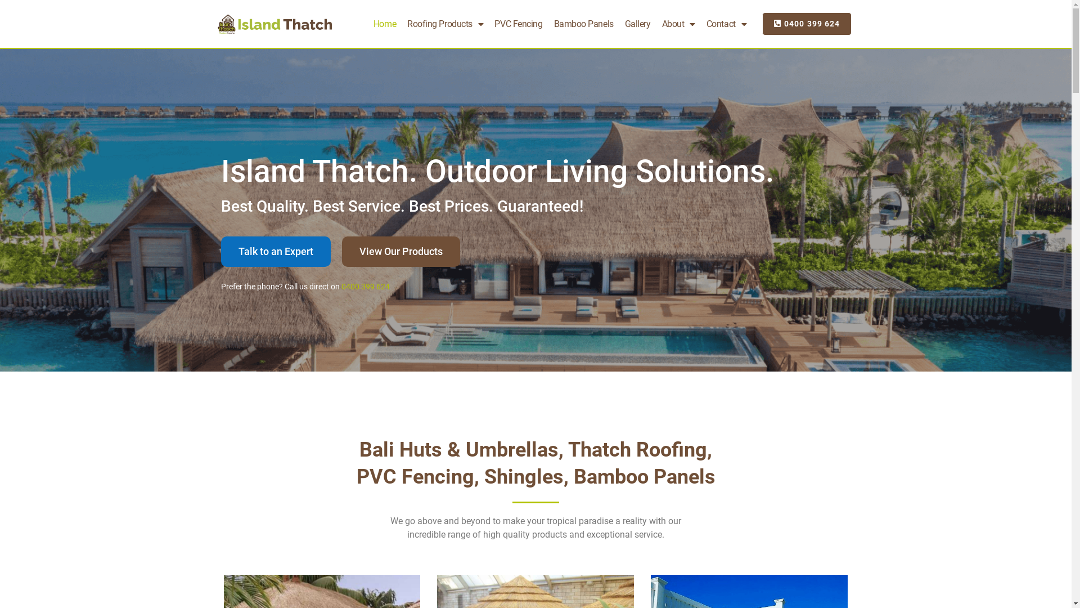 The height and width of the screenshot is (608, 1080). Describe the element at coordinates (678, 24) in the screenshot. I see `About` at that location.